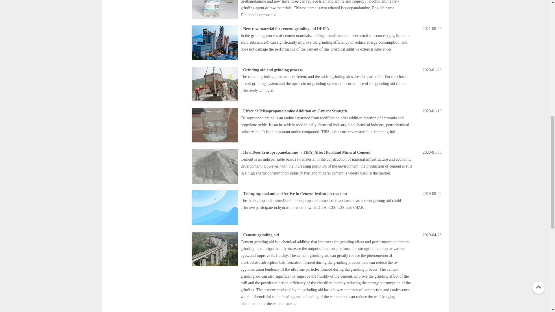  What do you see at coordinates (273, 70) in the screenshot?
I see `Grinding aid and grinding process` at bounding box center [273, 70].